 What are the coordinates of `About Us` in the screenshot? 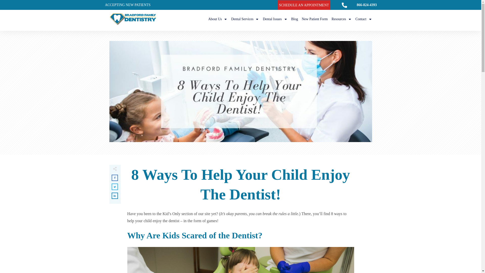 It's located at (218, 19).